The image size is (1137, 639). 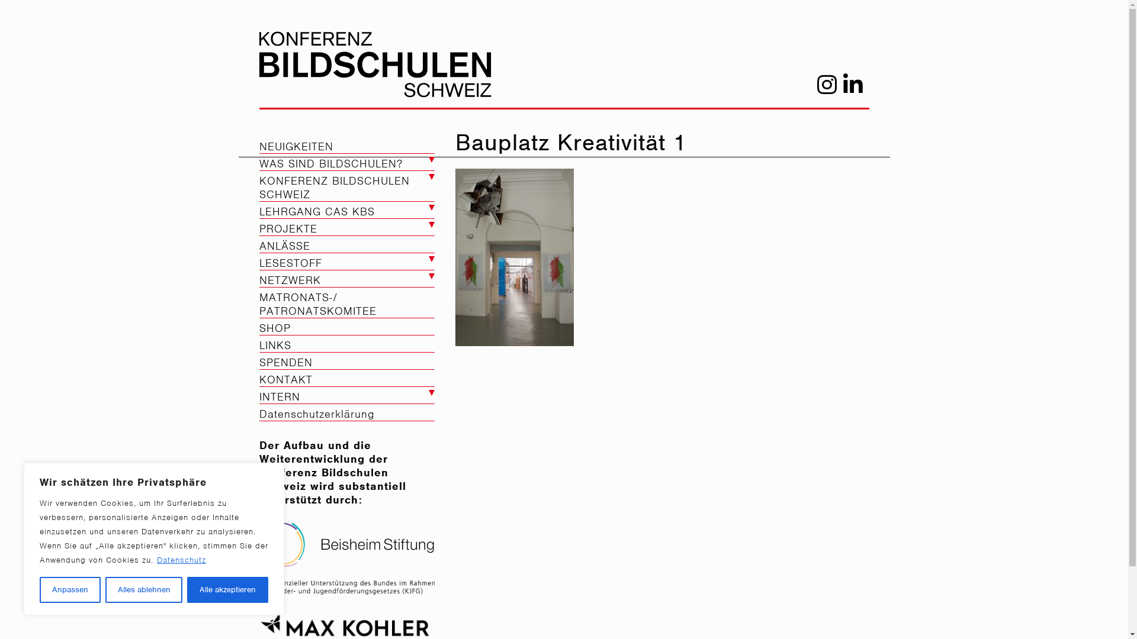 What do you see at coordinates (347, 163) in the screenshot?
I see `WAS SIND BILDSCHULEN?` at bounding box center [347, 163].